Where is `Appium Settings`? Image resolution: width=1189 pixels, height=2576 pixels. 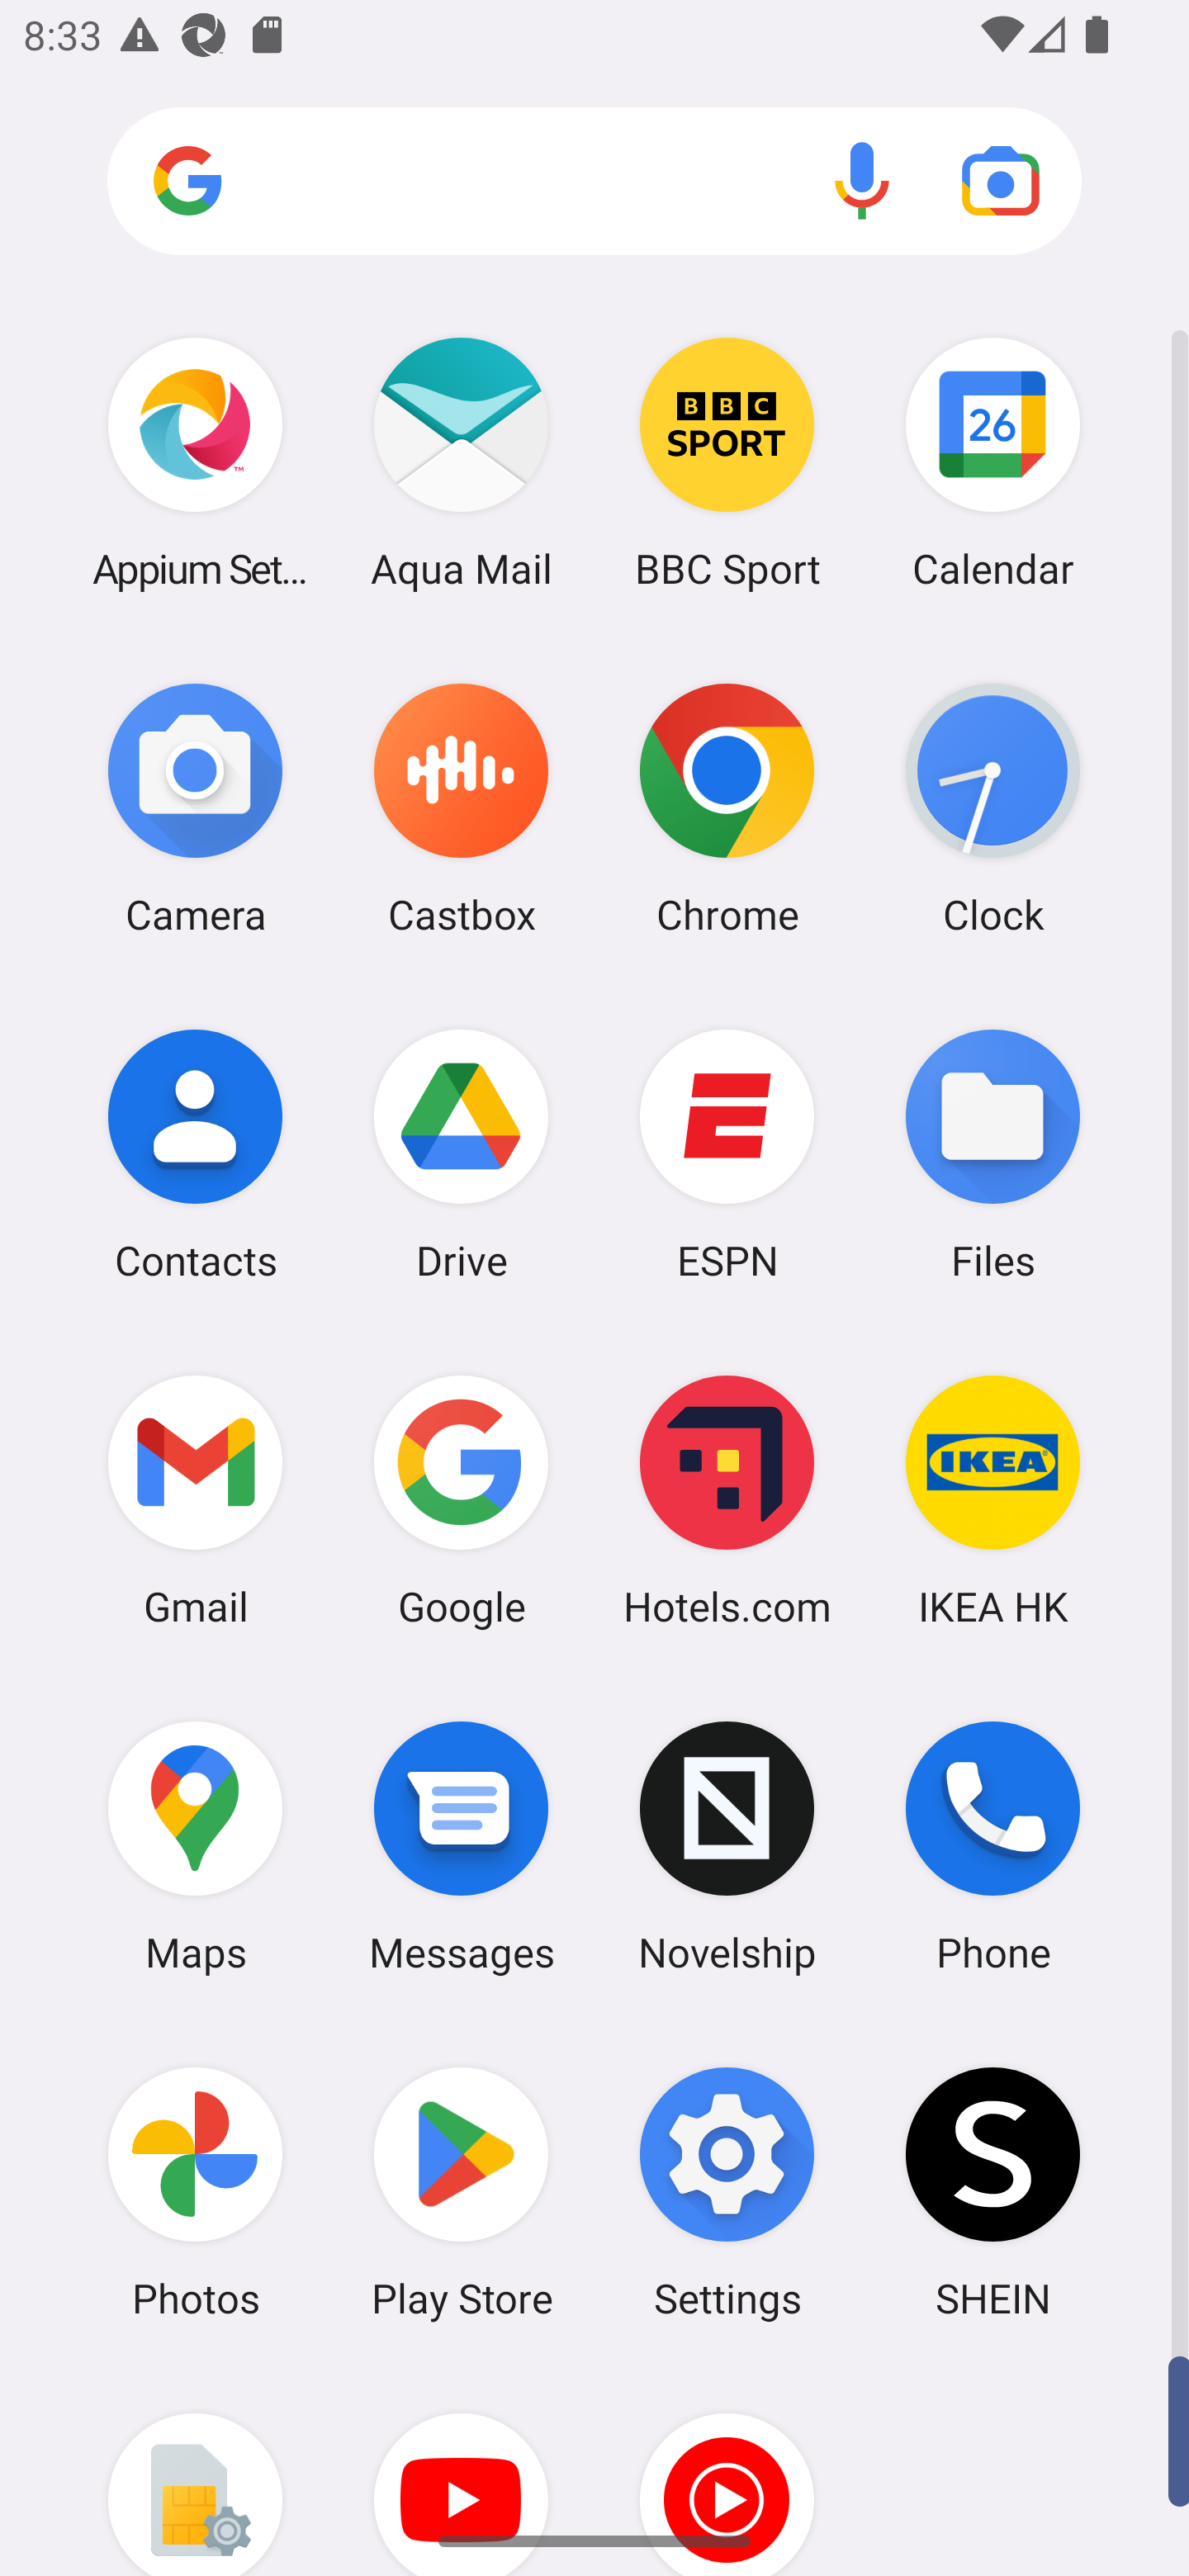 Appium Settings is located at coordinates (195, 462).